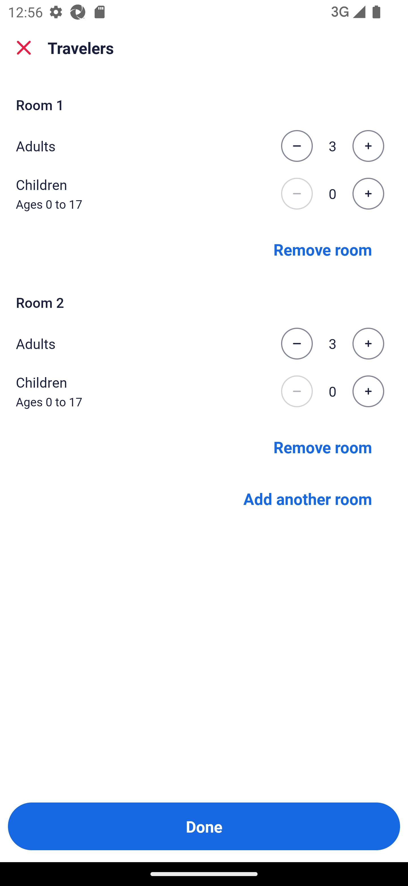 The width and height of the screenshot is (408, 886). I want to click on close, so click(24, 48).